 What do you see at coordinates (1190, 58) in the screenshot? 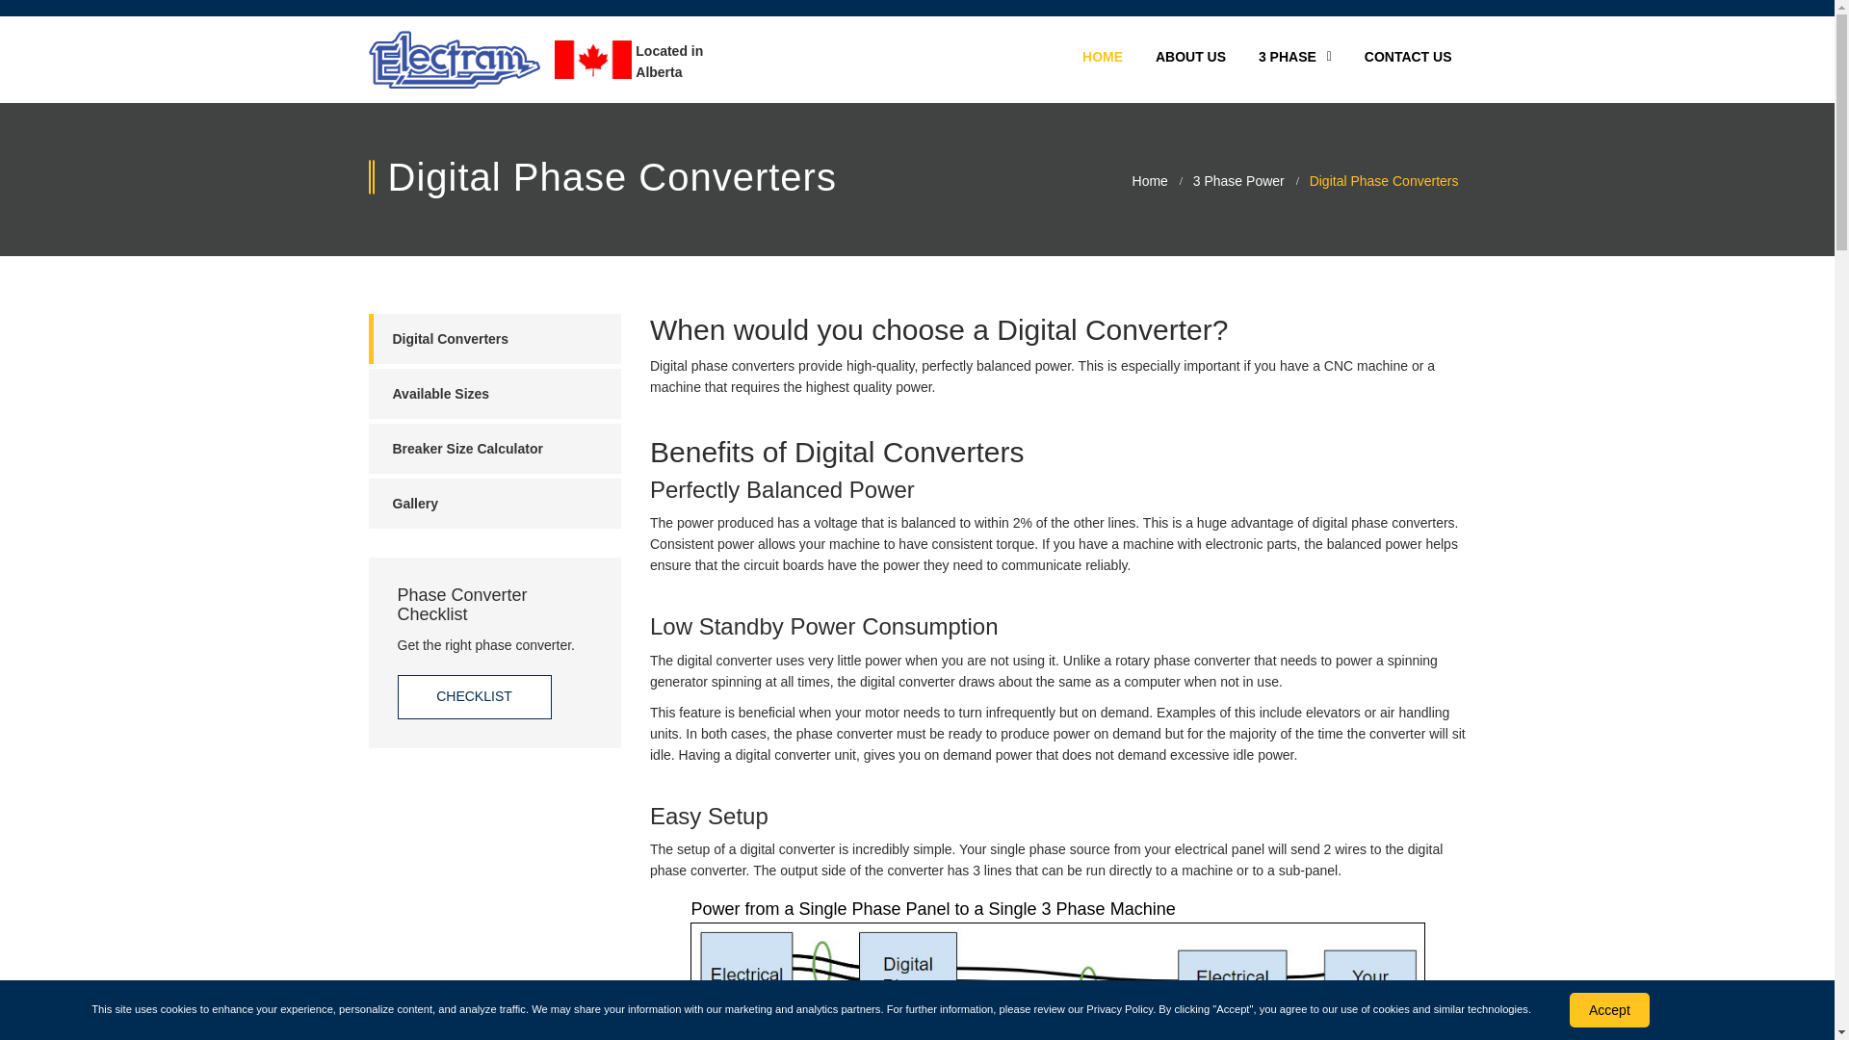
I see `ABOUT US` at bounding box center [1190, 58].